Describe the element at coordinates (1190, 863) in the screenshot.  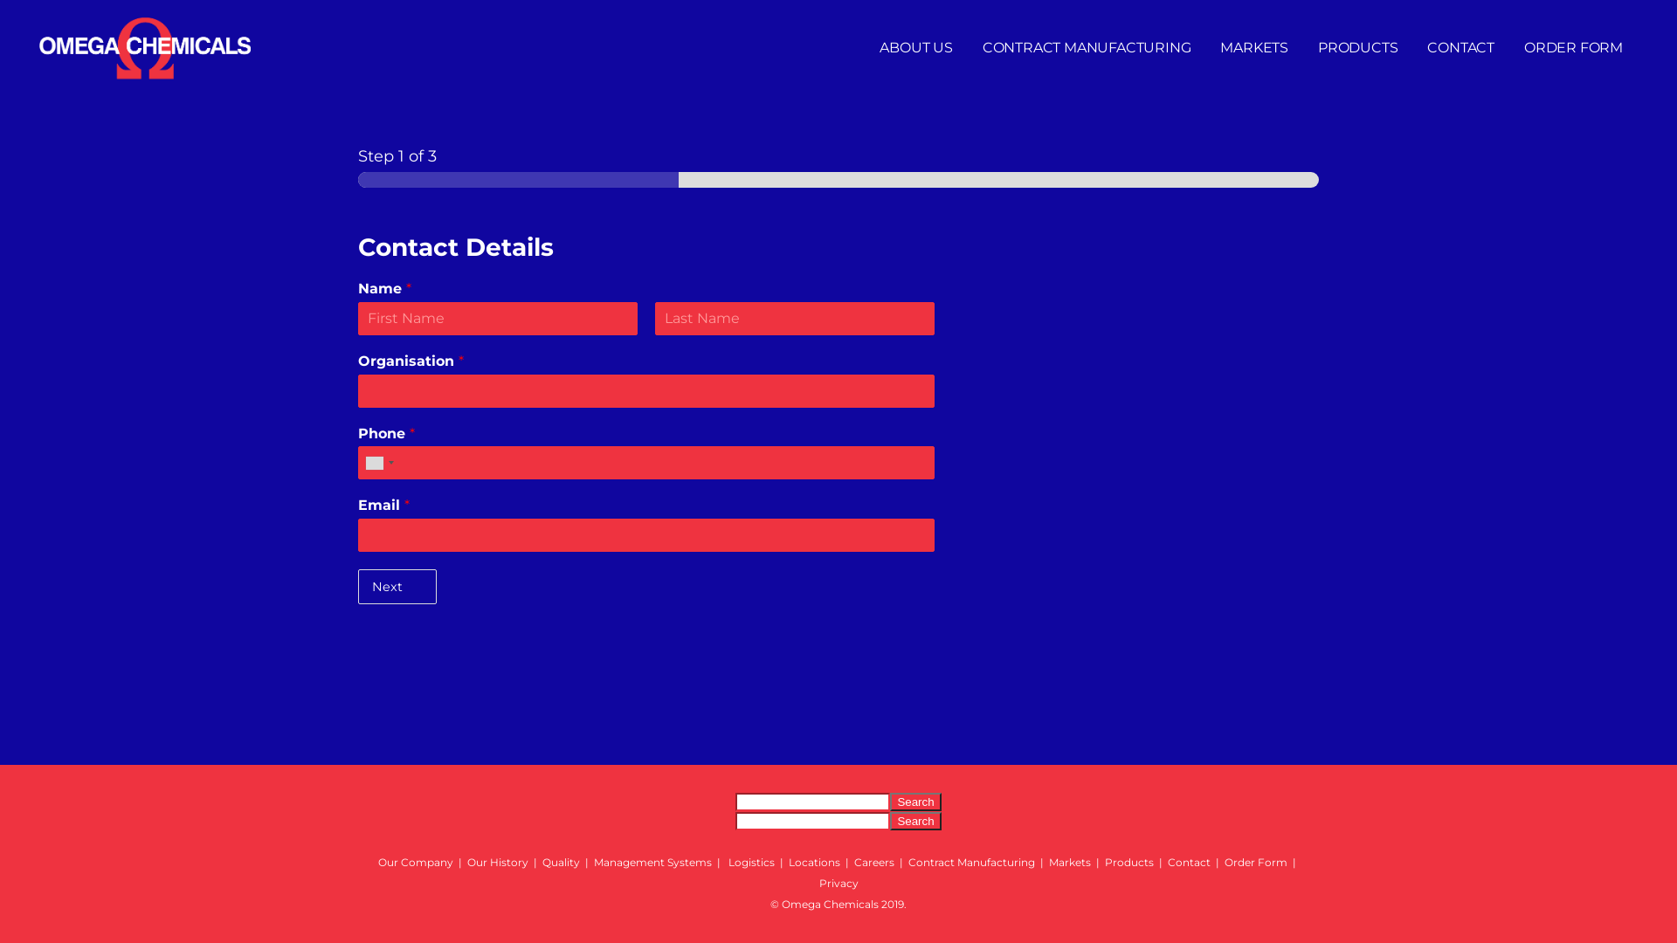
I see `Contact` at that location.